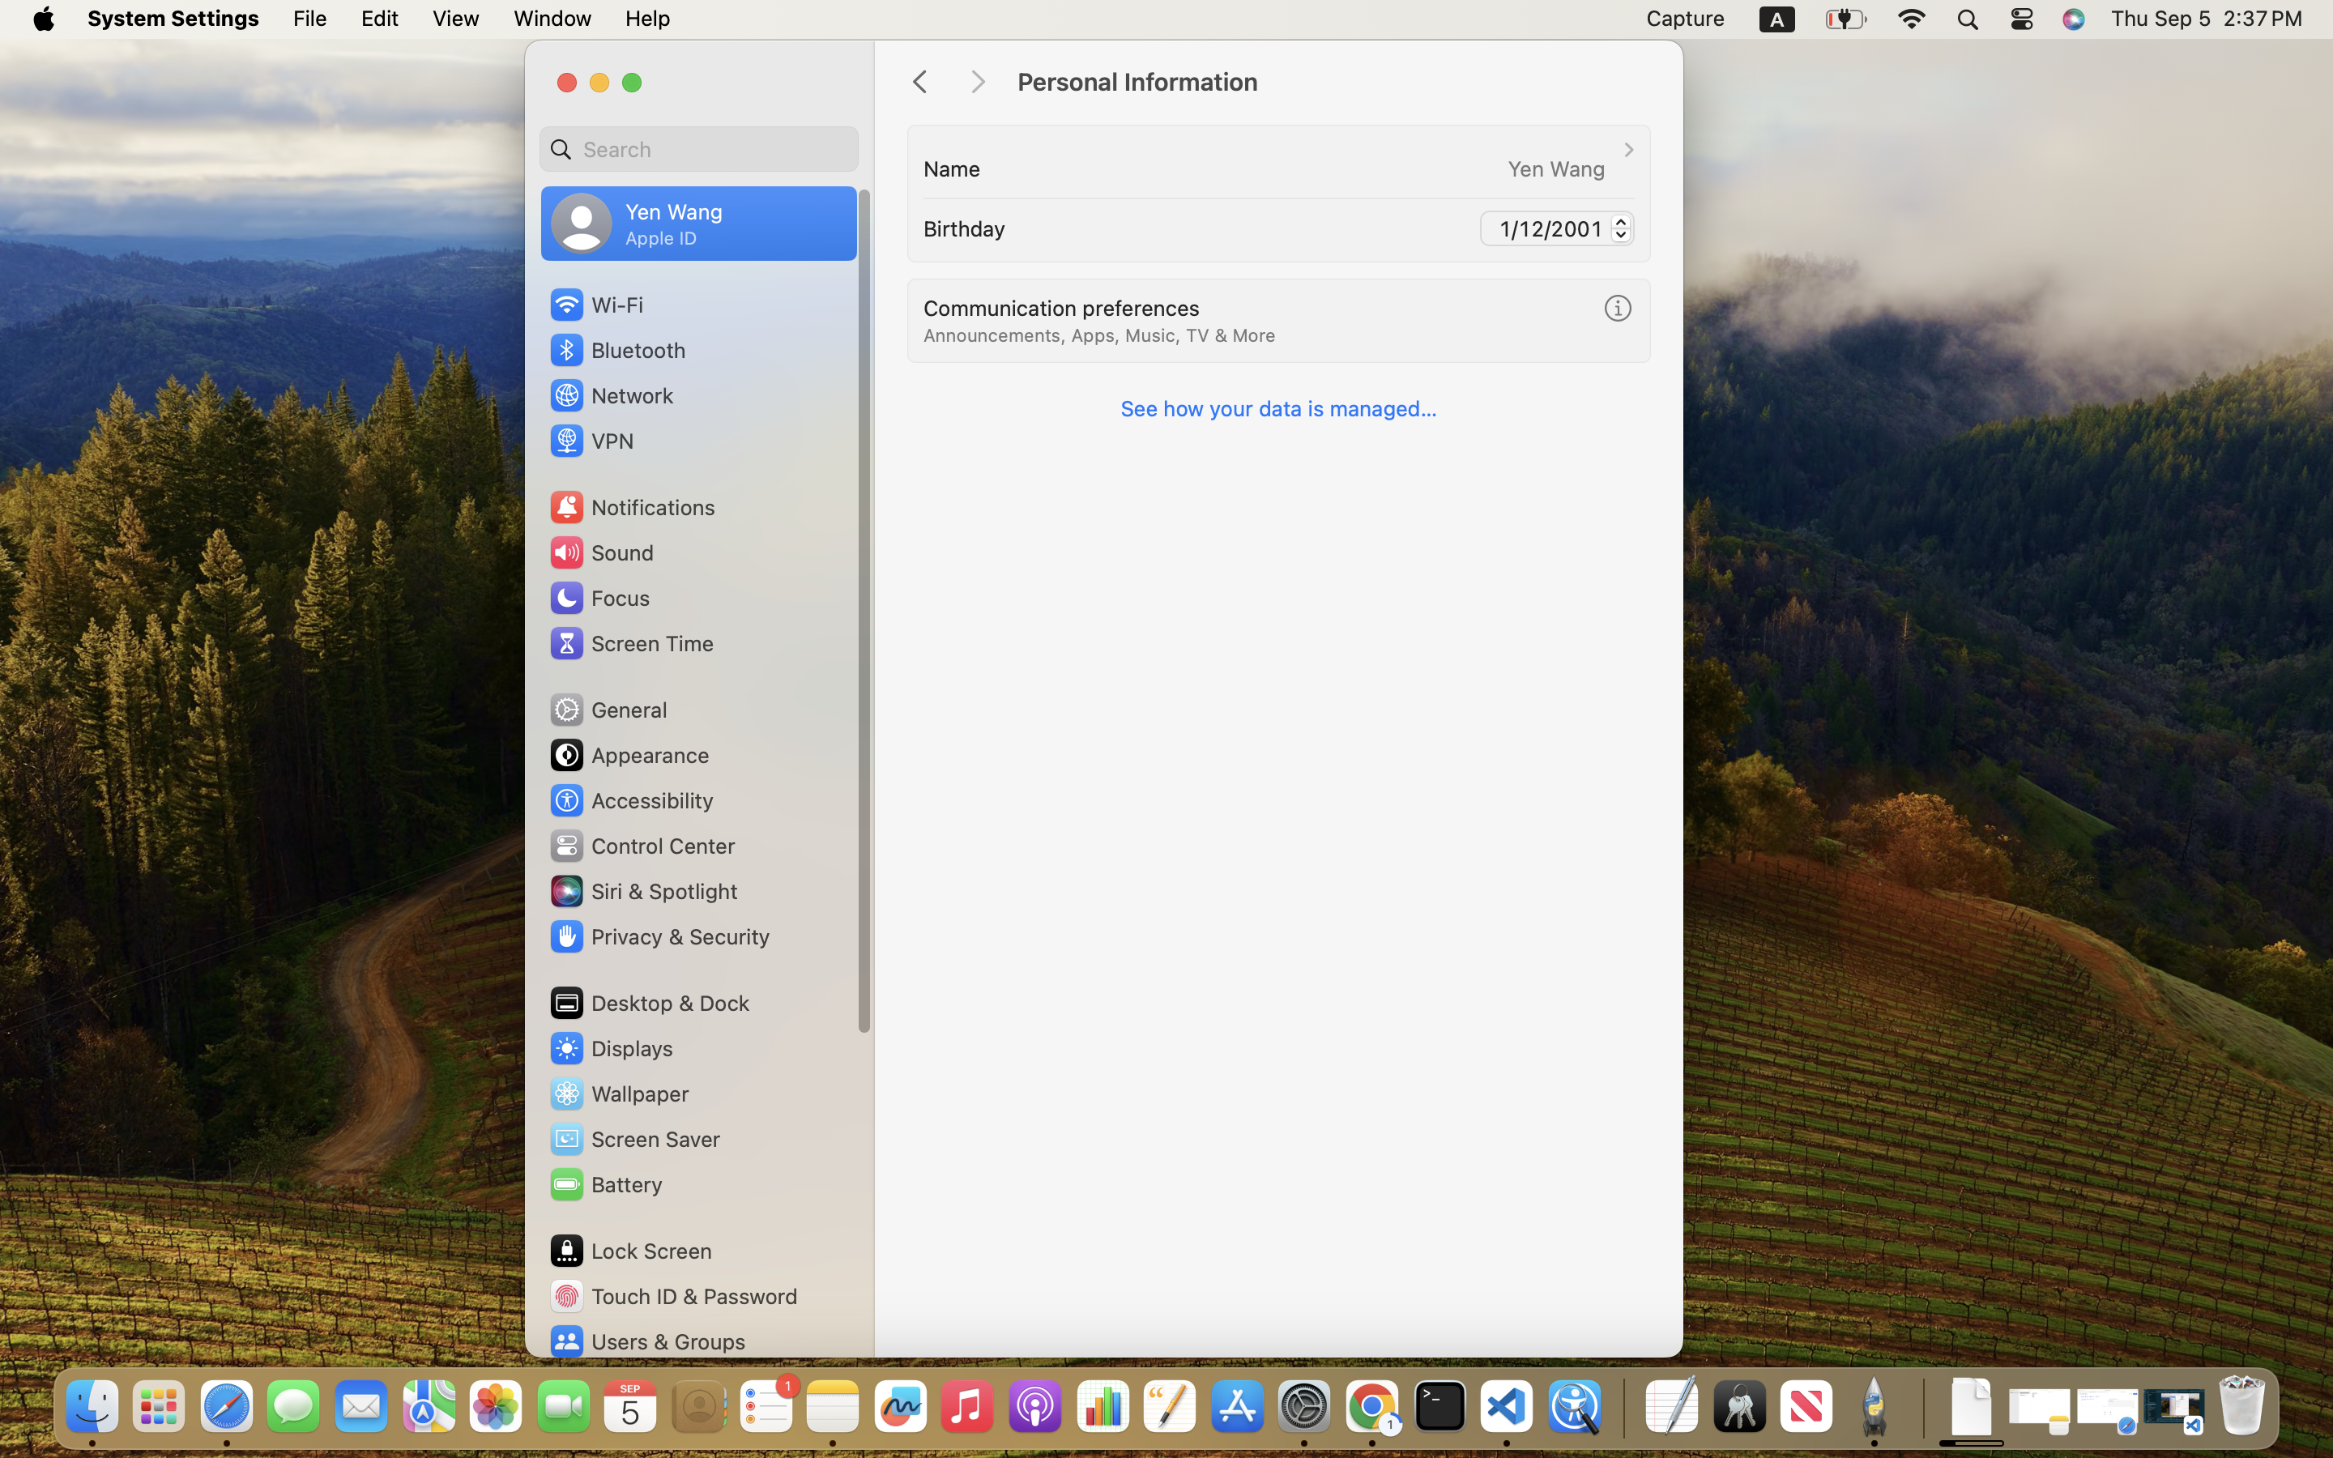  I want to click on Bluetooth, so click(617, 350).